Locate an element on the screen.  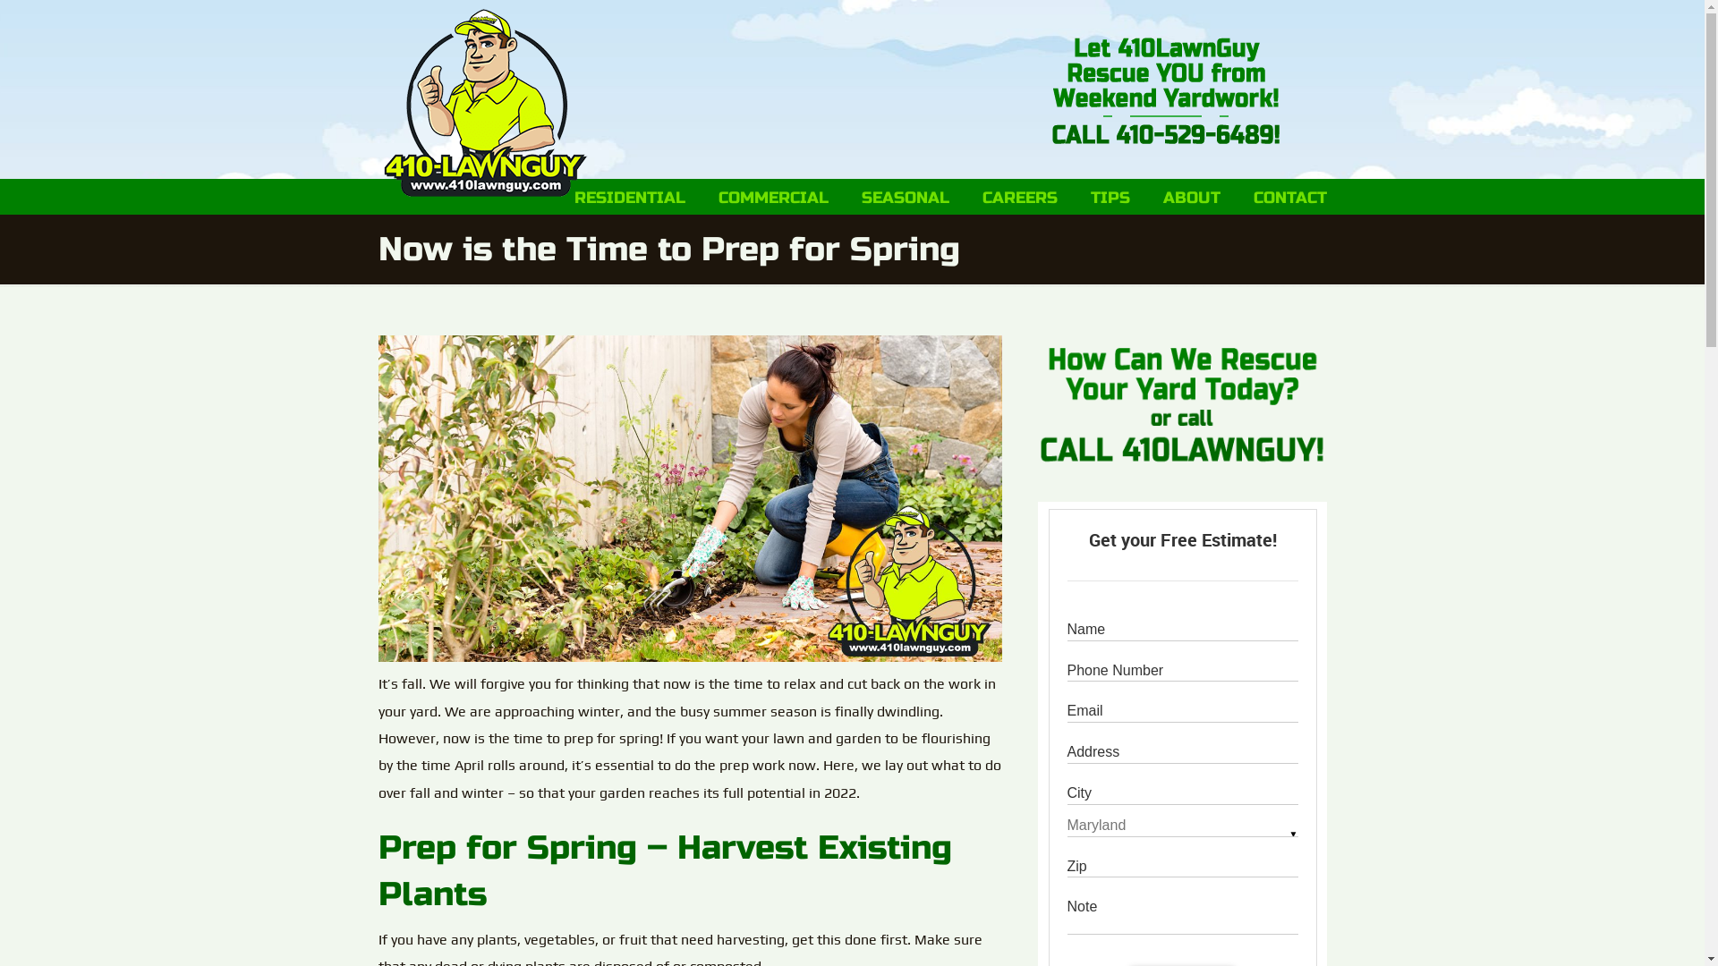
CAREERS is located at coordinates (1020, 198).